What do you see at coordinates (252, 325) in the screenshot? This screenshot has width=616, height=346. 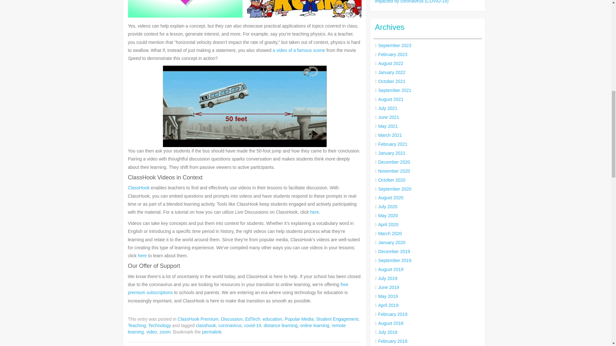 I see `covid-19` at bounding box center [252, 325].